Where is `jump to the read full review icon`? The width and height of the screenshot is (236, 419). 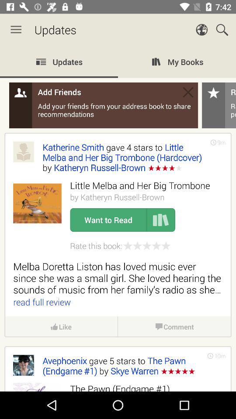
jump to the read full review icon is located at coordinates (42, 302).